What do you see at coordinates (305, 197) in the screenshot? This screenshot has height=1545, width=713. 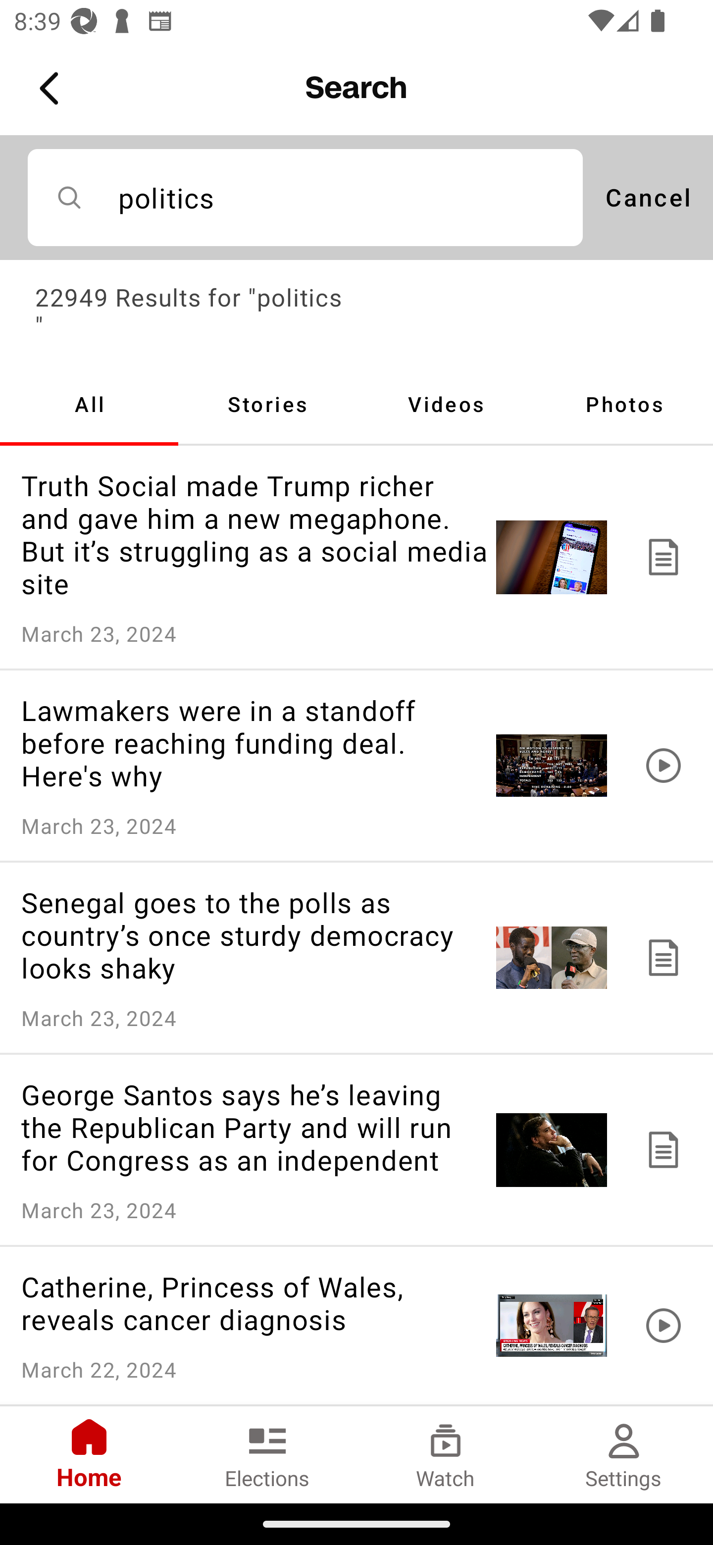 I see `politics
` at bounding box center [305, 197].